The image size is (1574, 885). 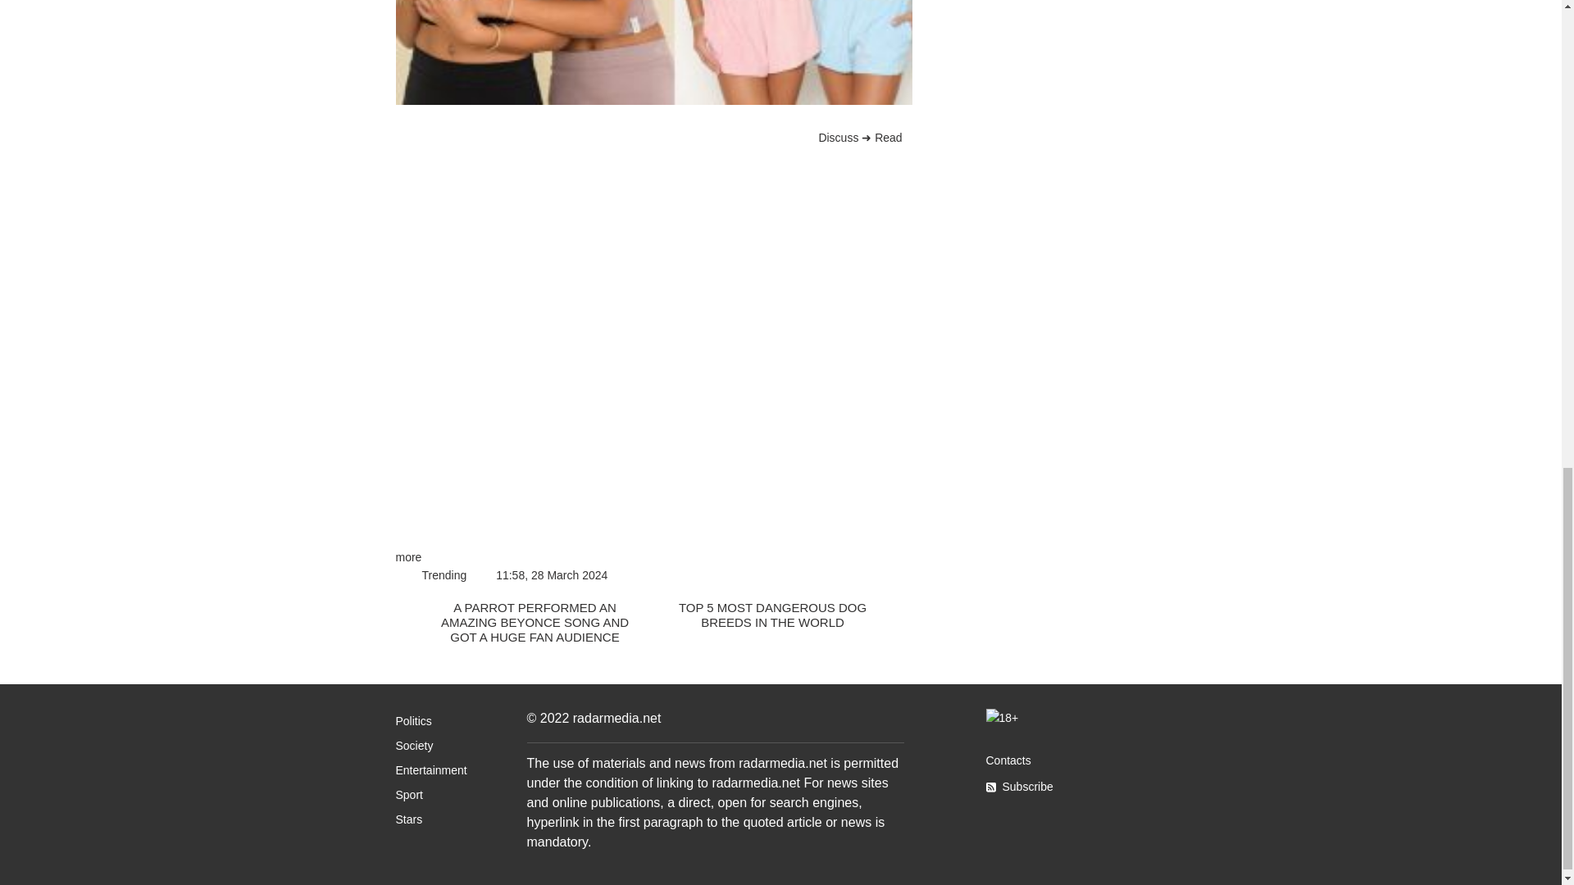 What do you see at coordinates (408, 819) in the screenshot?
I see `Stars` at bounding box center [408, 819].